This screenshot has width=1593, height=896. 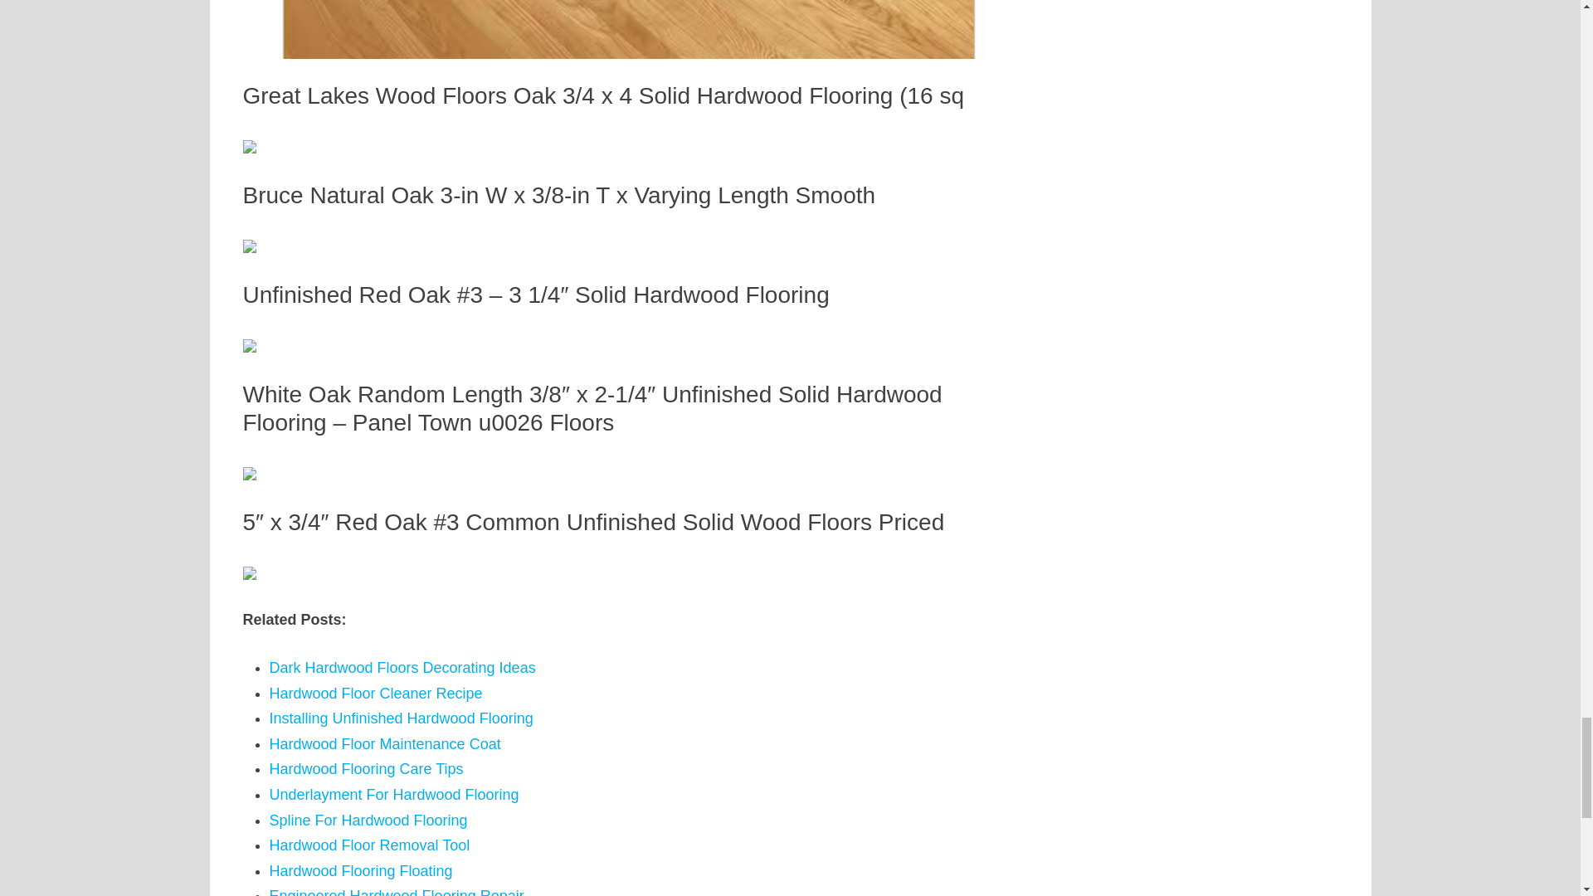 I want to click on Hardwood Flooring Care Tips, so click(x=366, y=768).